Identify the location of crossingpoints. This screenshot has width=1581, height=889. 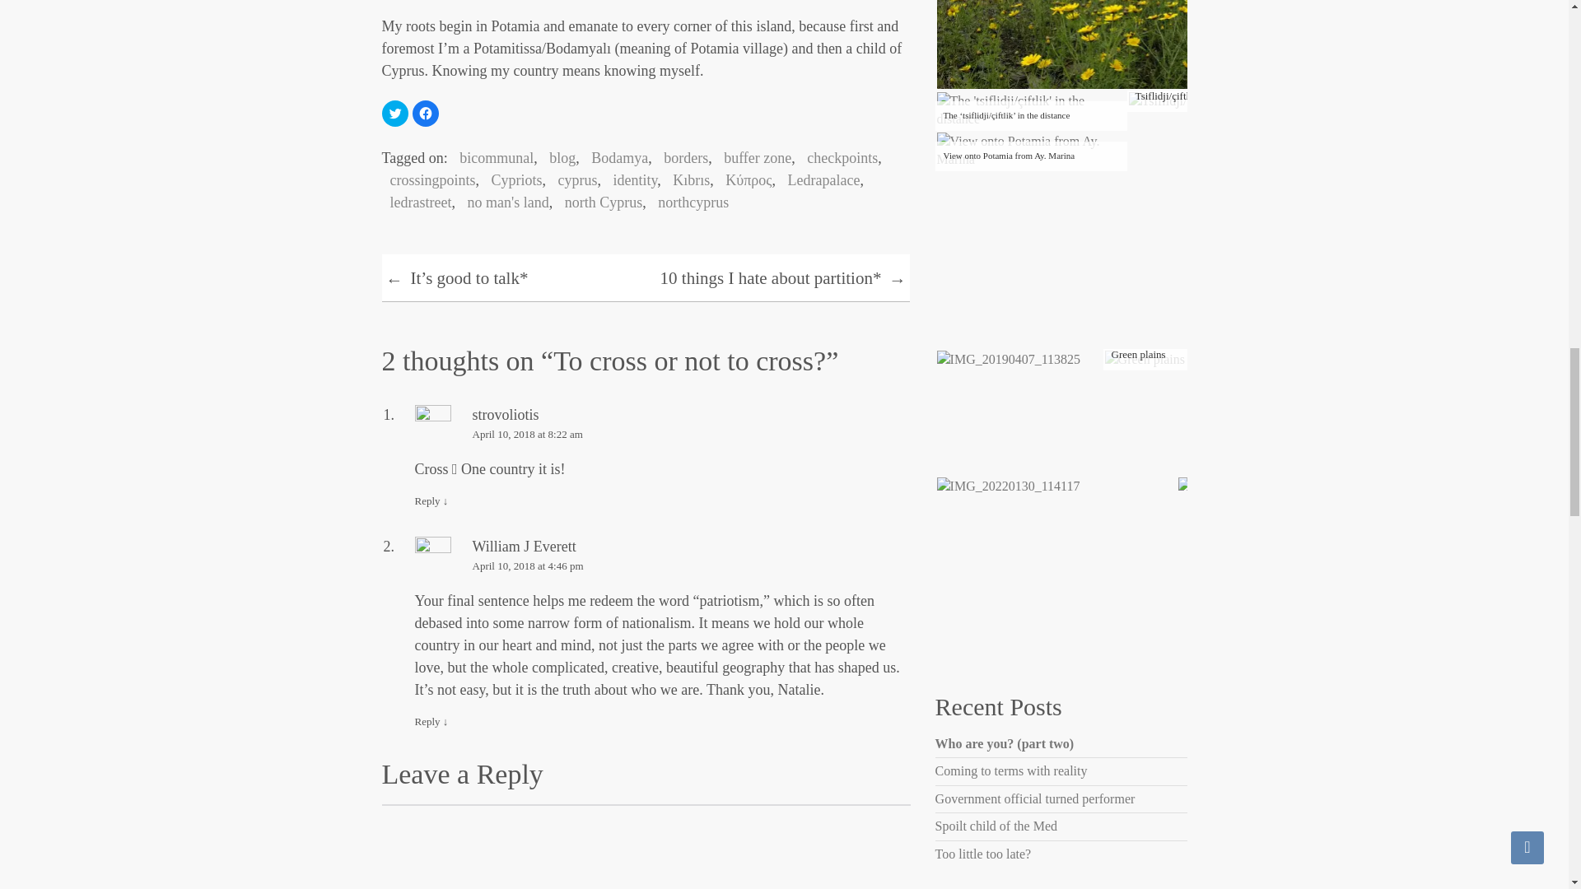
(428, 179).